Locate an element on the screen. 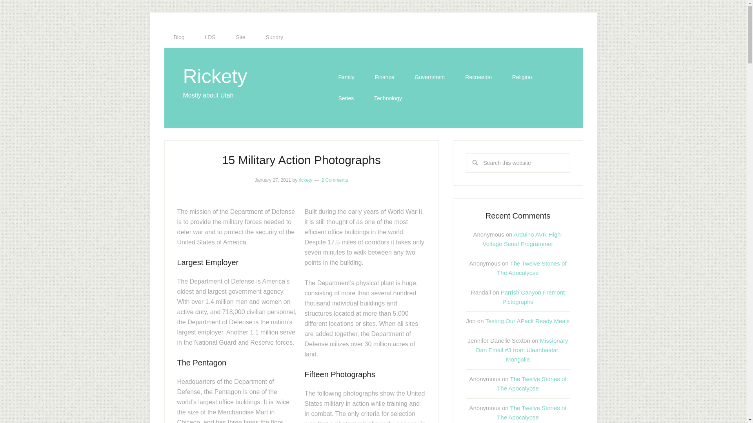 Image resolution: width=753 pixels, height=423 pixels. Membership statistics and other stuff is located at coordinates (209, 37).